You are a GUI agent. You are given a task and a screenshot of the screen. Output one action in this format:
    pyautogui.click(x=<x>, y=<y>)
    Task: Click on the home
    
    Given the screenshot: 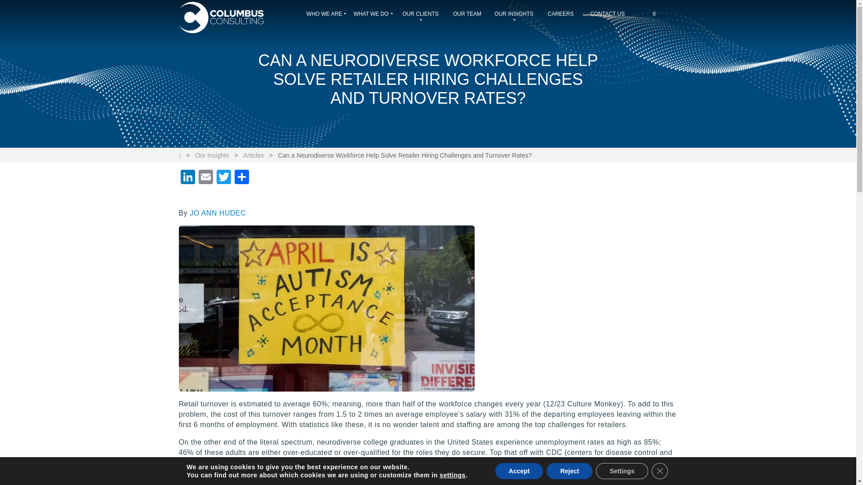 What is the action you would take?
    pyautogui.click(x=233, y=20)
    